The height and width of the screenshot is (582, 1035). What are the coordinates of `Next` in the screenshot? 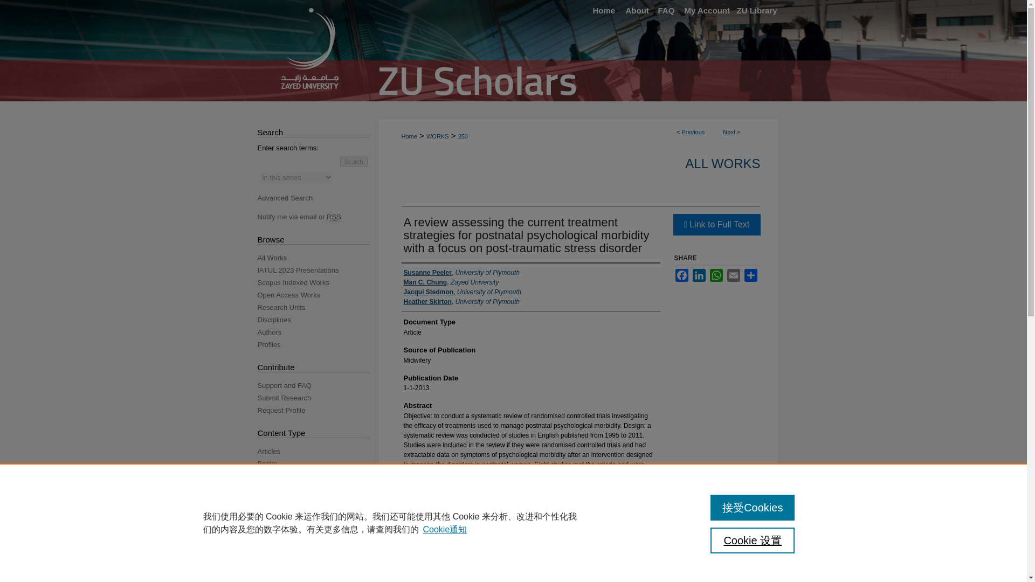 It's located at (729, 131).